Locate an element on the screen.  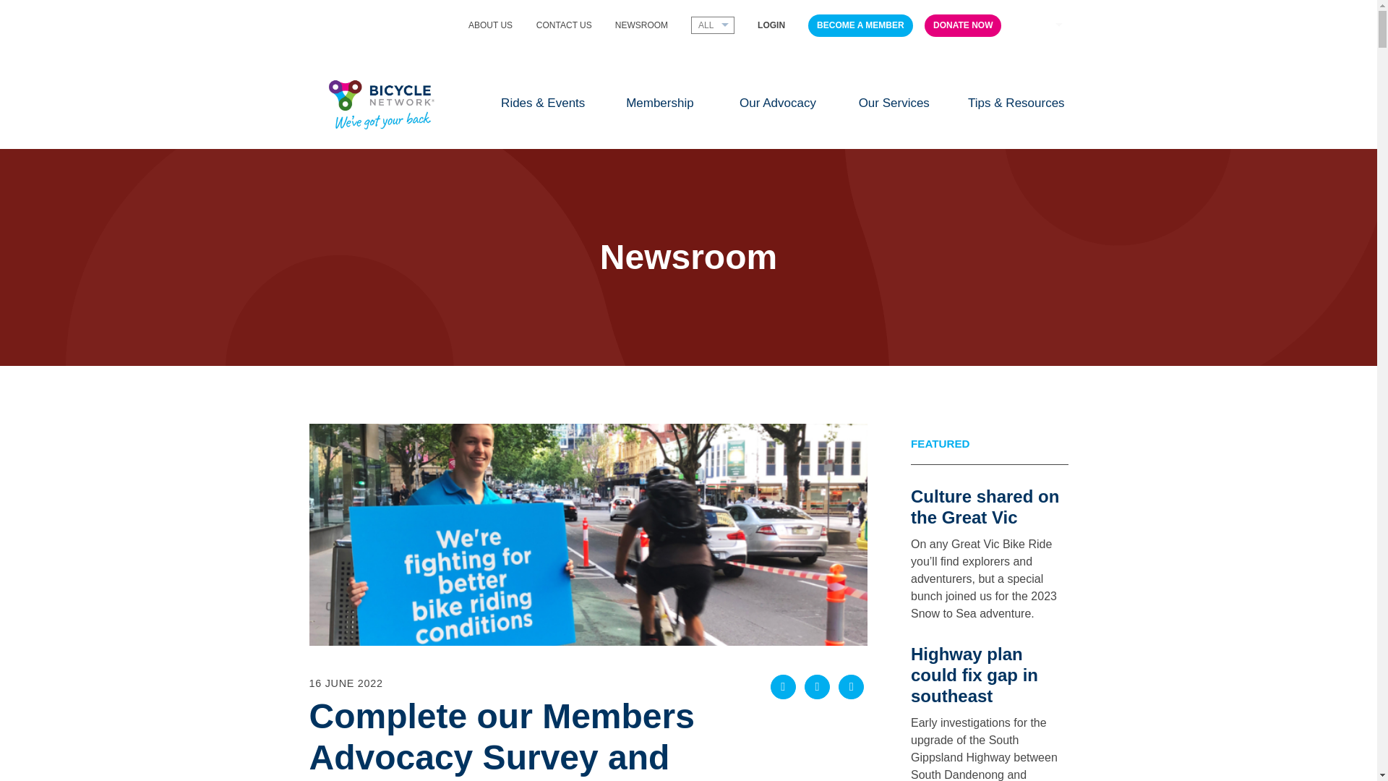
ABOUT US is located at coordinates (490, 25).